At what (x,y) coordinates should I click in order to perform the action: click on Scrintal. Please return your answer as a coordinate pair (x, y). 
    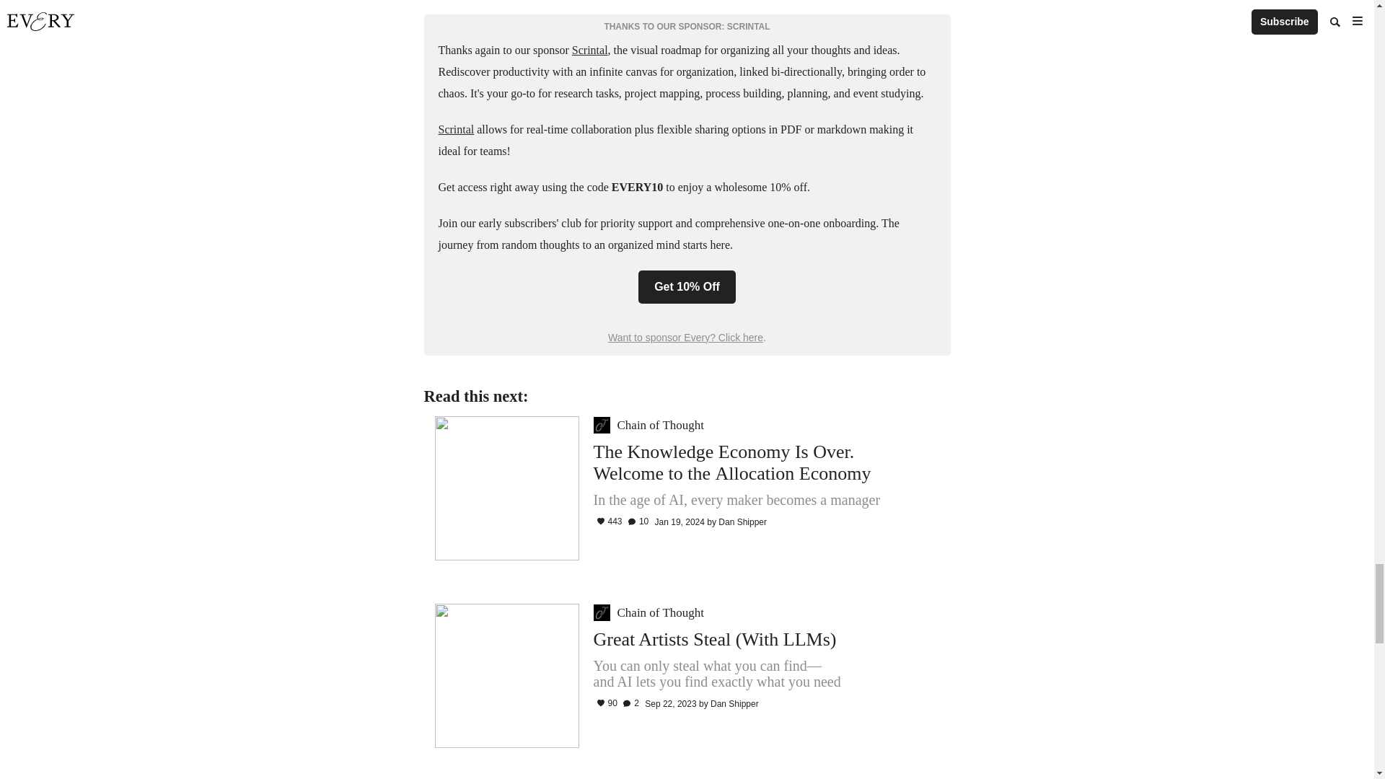
    Looking at the image, I should click on (457, 128).